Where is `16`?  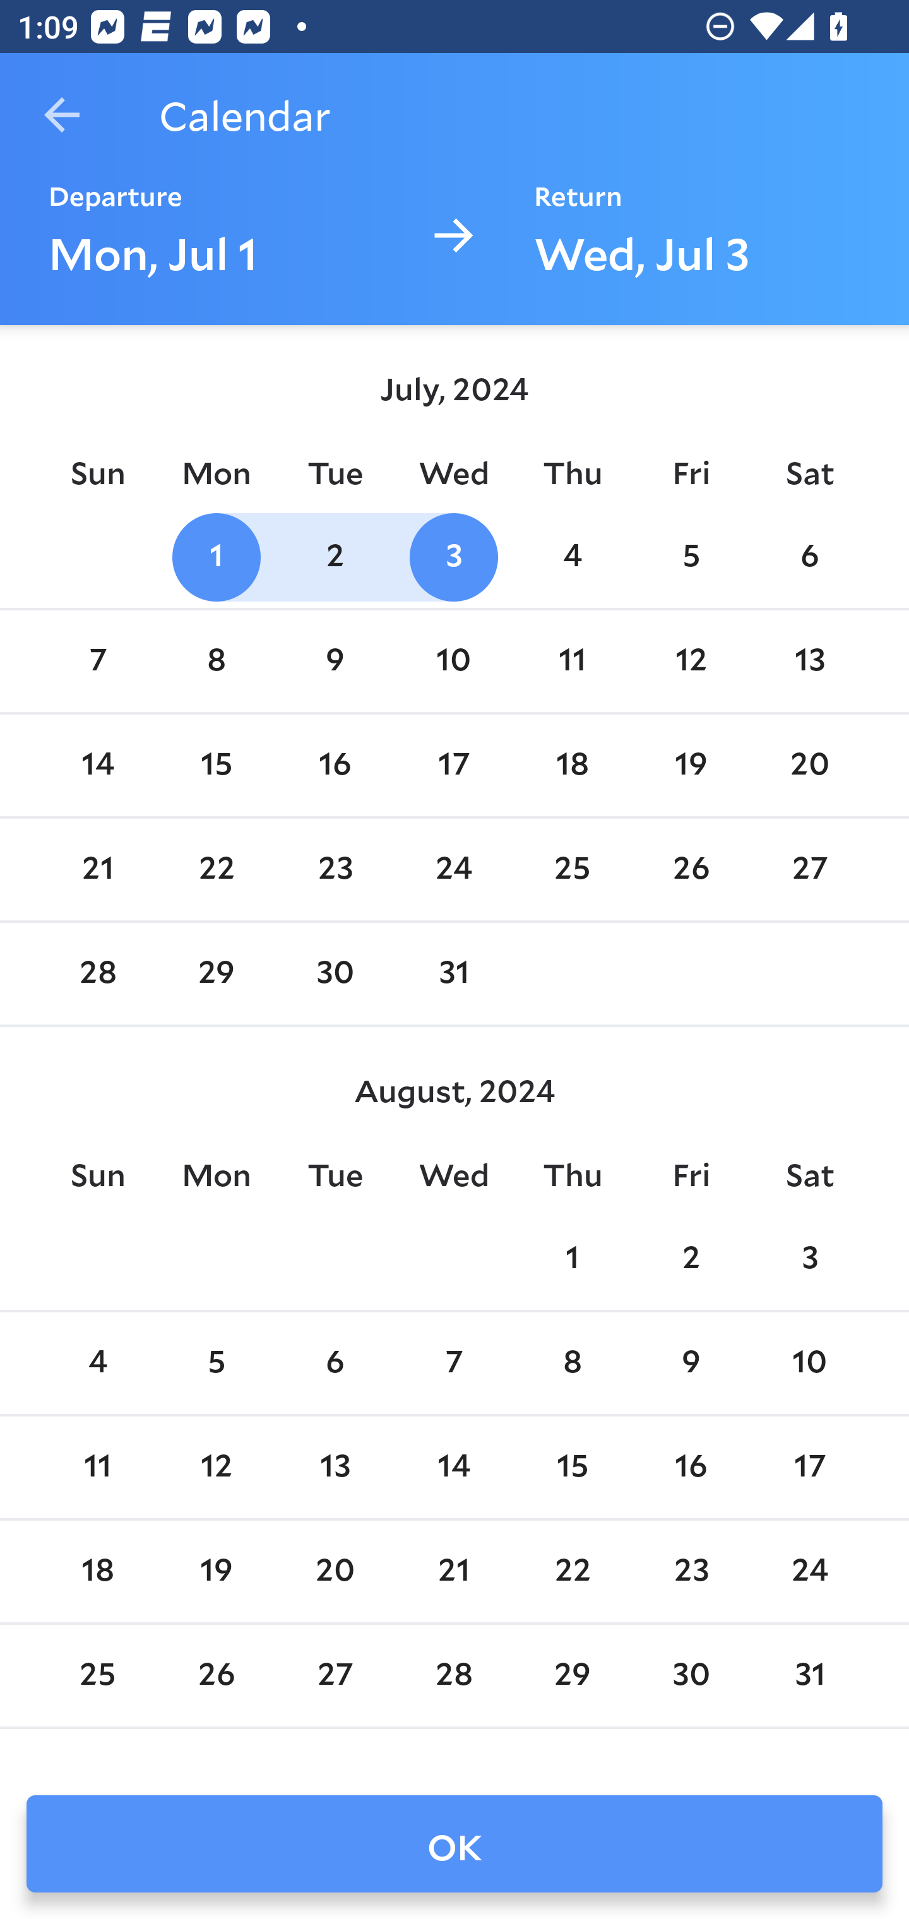 16 is located at coordinates (691, 1468).